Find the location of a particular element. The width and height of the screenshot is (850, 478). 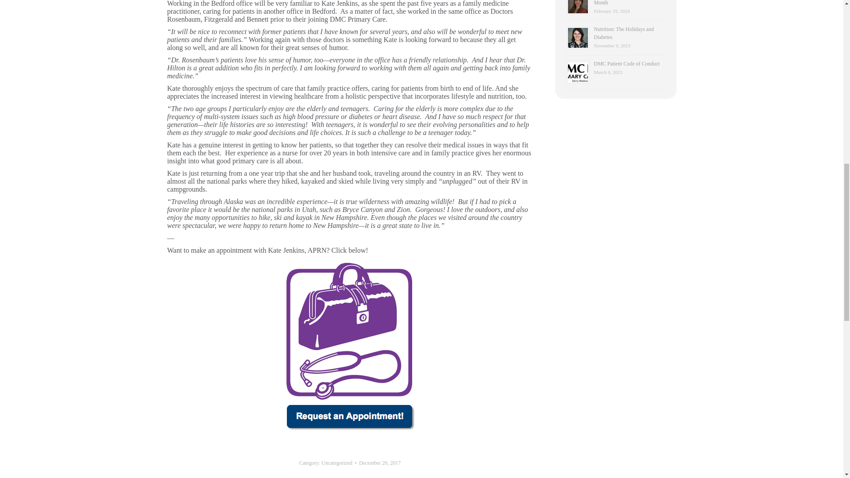

9:27 pm is located at coordinates (379, 463).